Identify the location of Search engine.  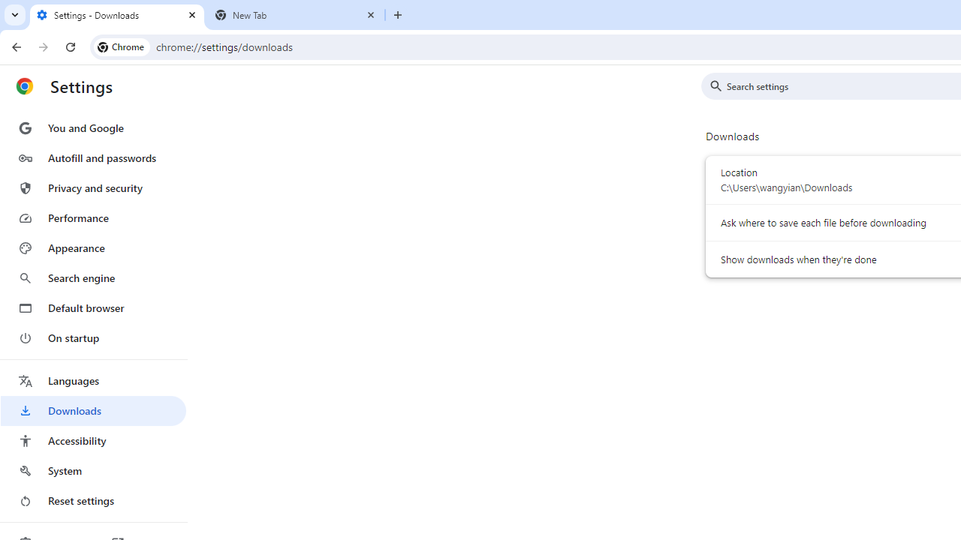
(93, 277).